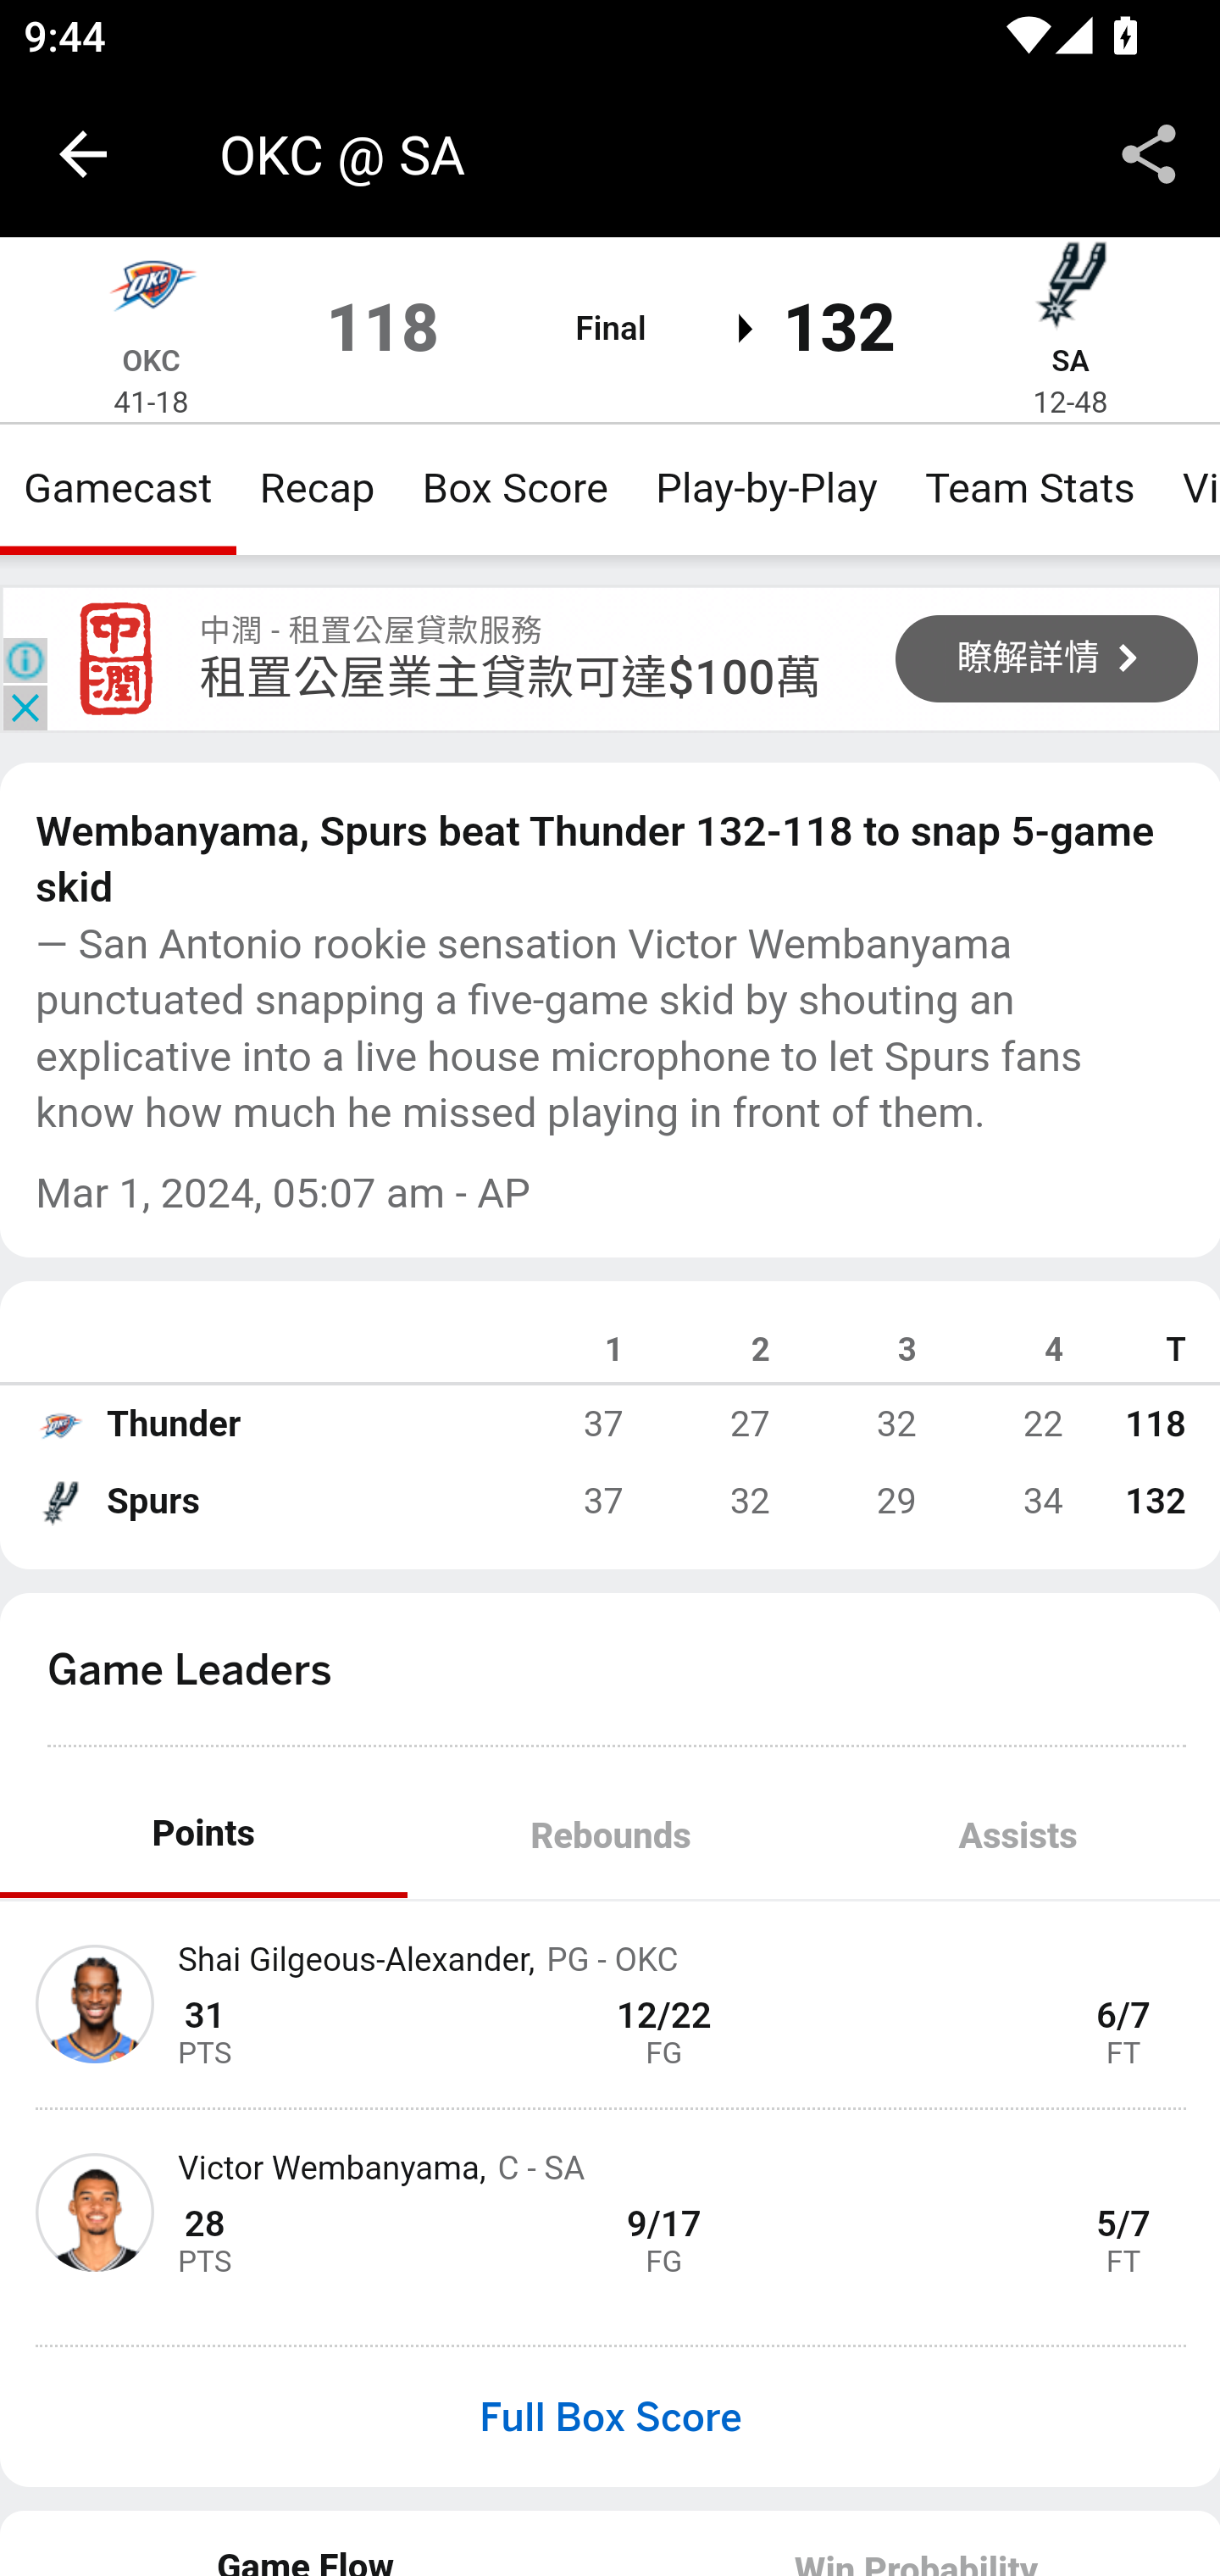 The width and height of the screenshot is (1220, 2576). Describe the element at coordinates (83, 154) in the screenshot. I see `Navigate up` at that location.